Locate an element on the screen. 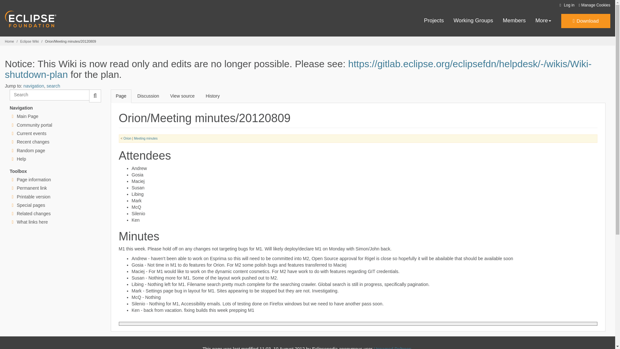 The width and height of the screenshot is (620, 349). Log in is located at coordinates (566, 5).